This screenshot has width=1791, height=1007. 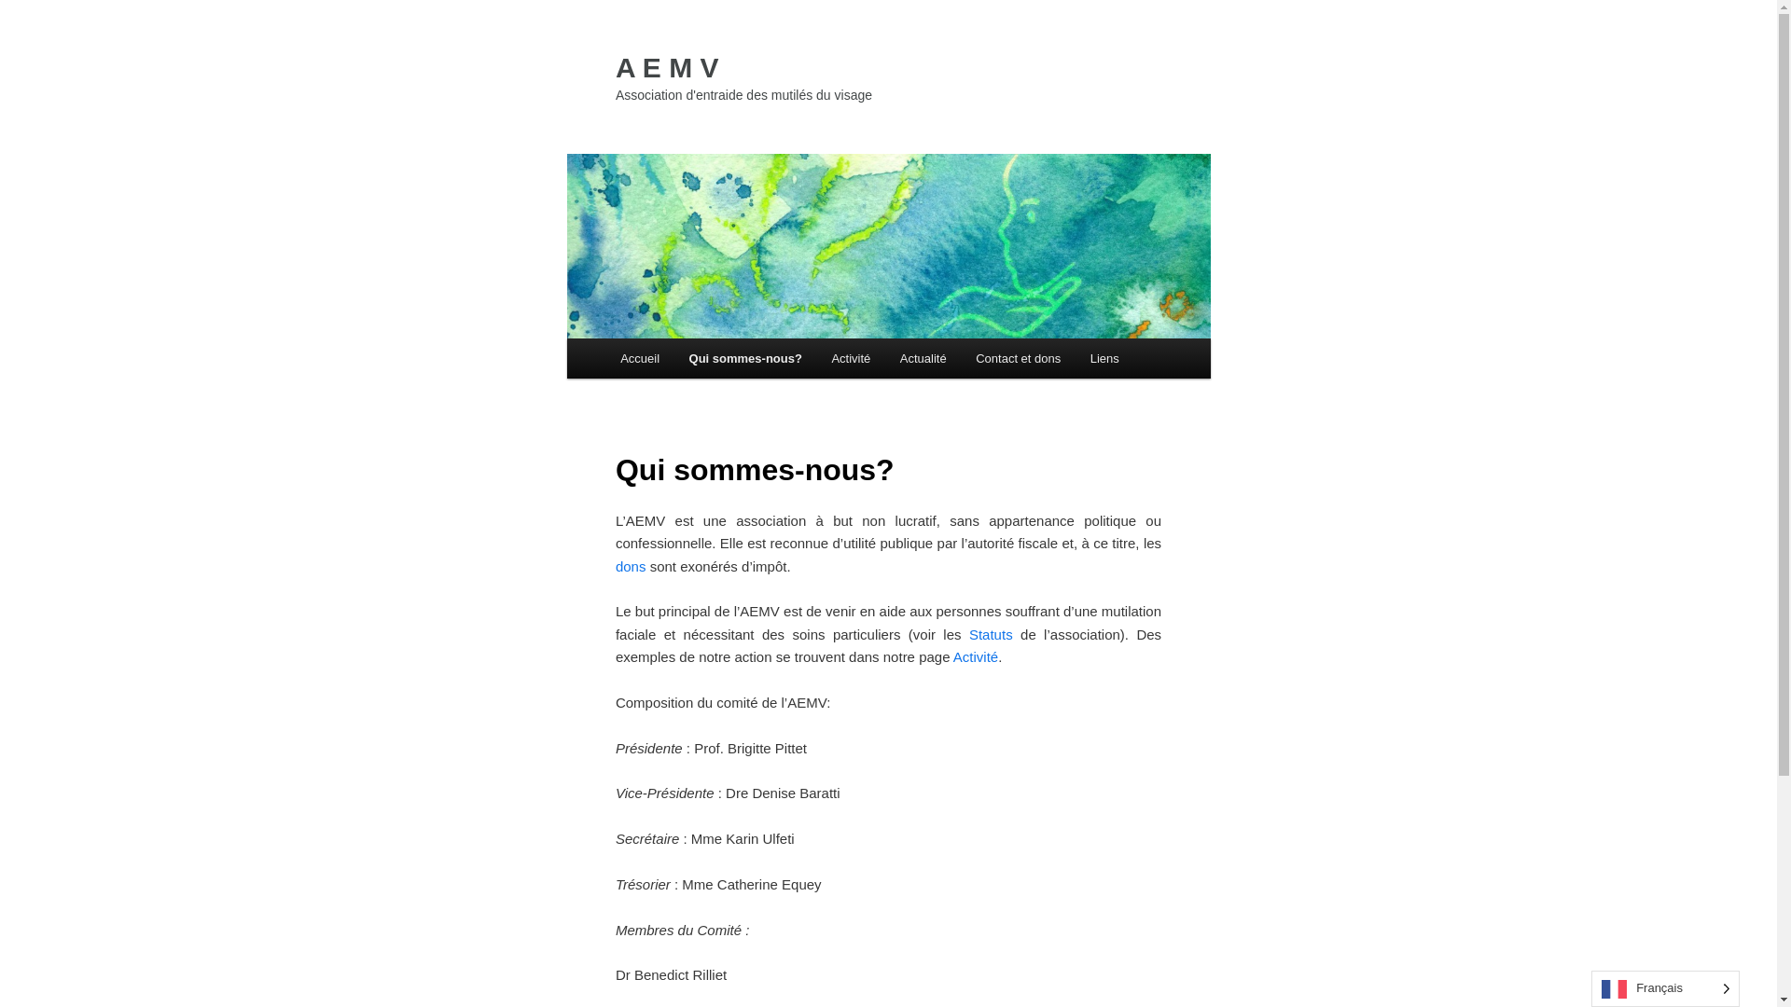 I want to click on Accueil, so click(x=640, y=358).